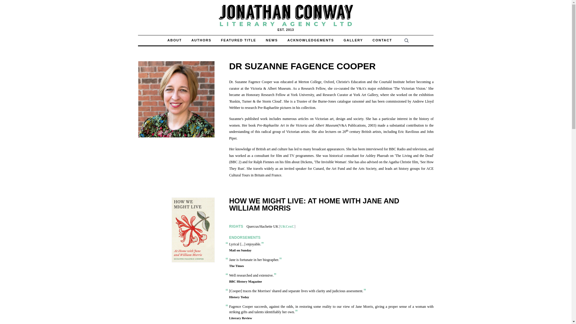  What do you see at coordinates (202, 40) in the screenshot?
I see `AUTHORS` at bounding box center [202, 40].